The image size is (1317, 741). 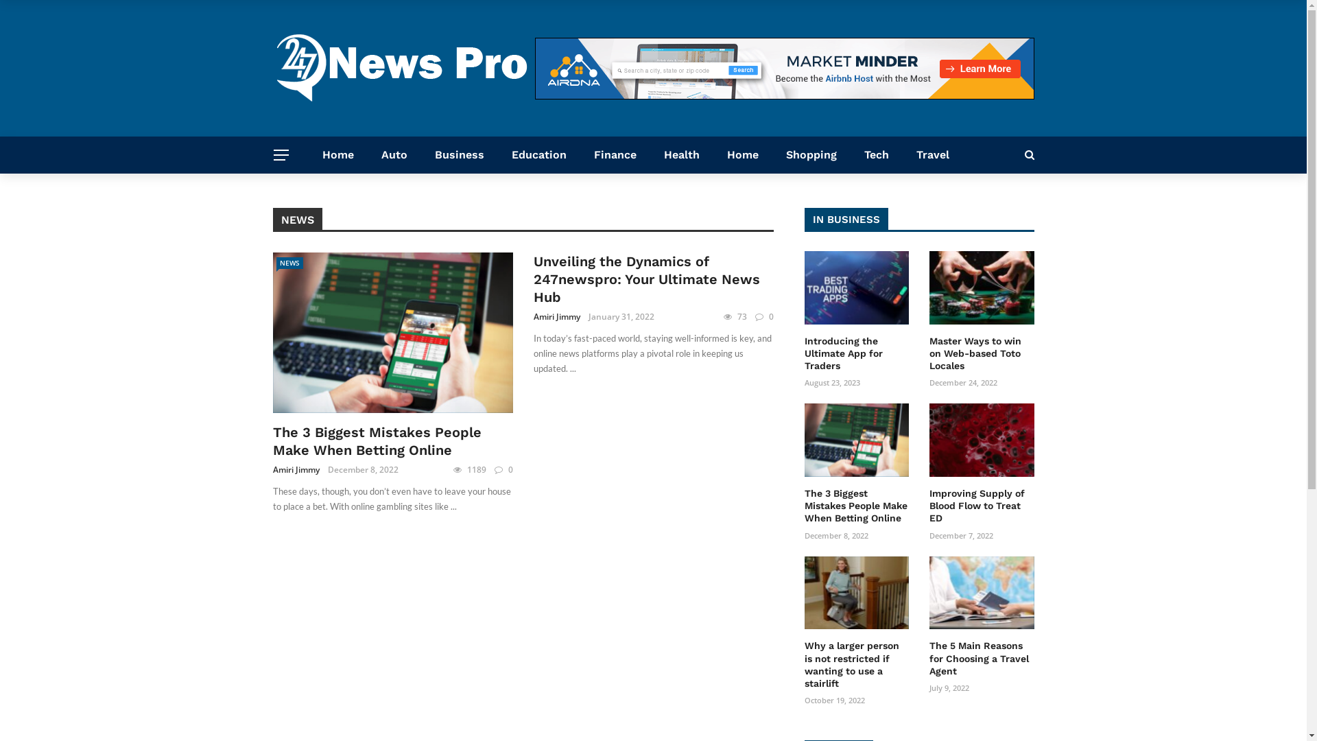 I want to click on Business, so click(x=460, y=155).